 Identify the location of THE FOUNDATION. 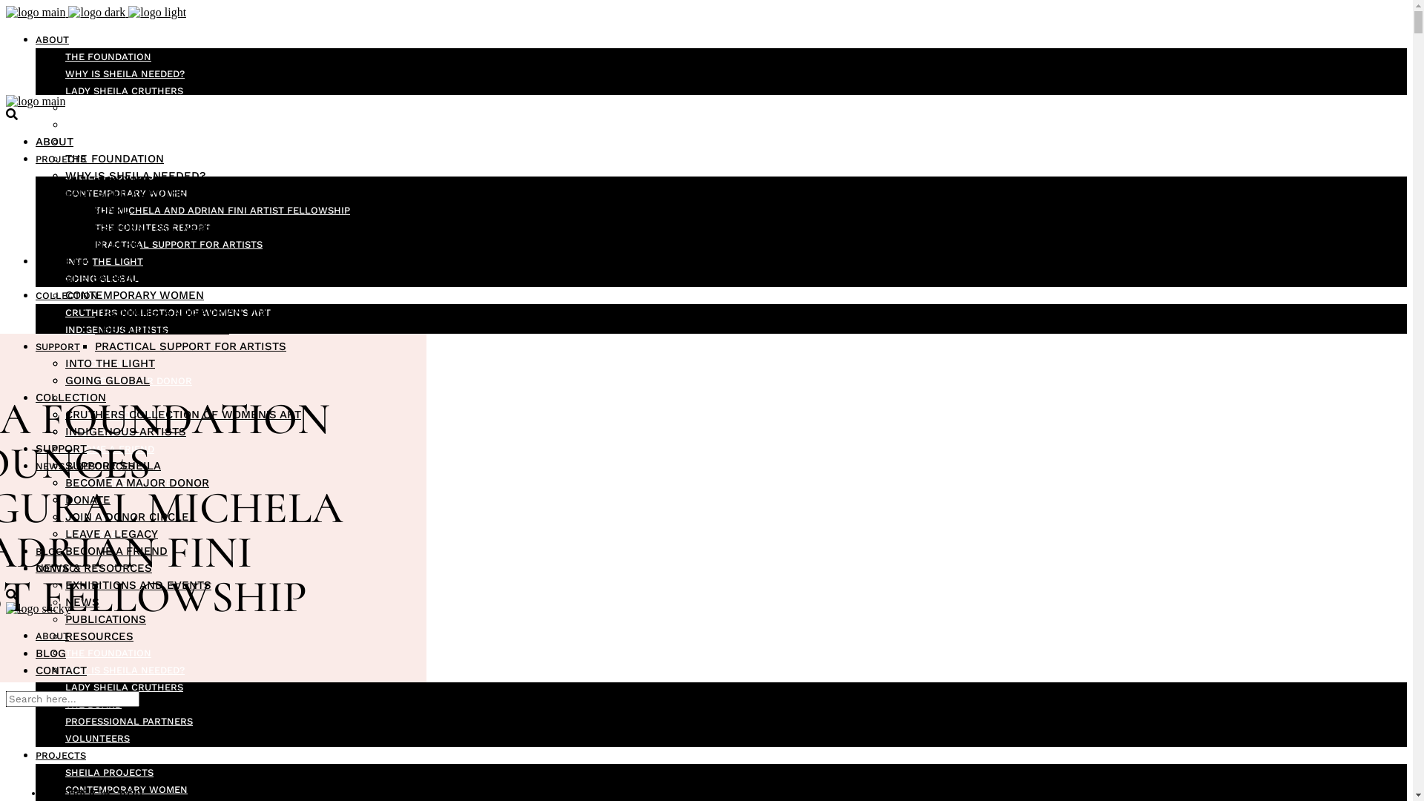
(114, 159).